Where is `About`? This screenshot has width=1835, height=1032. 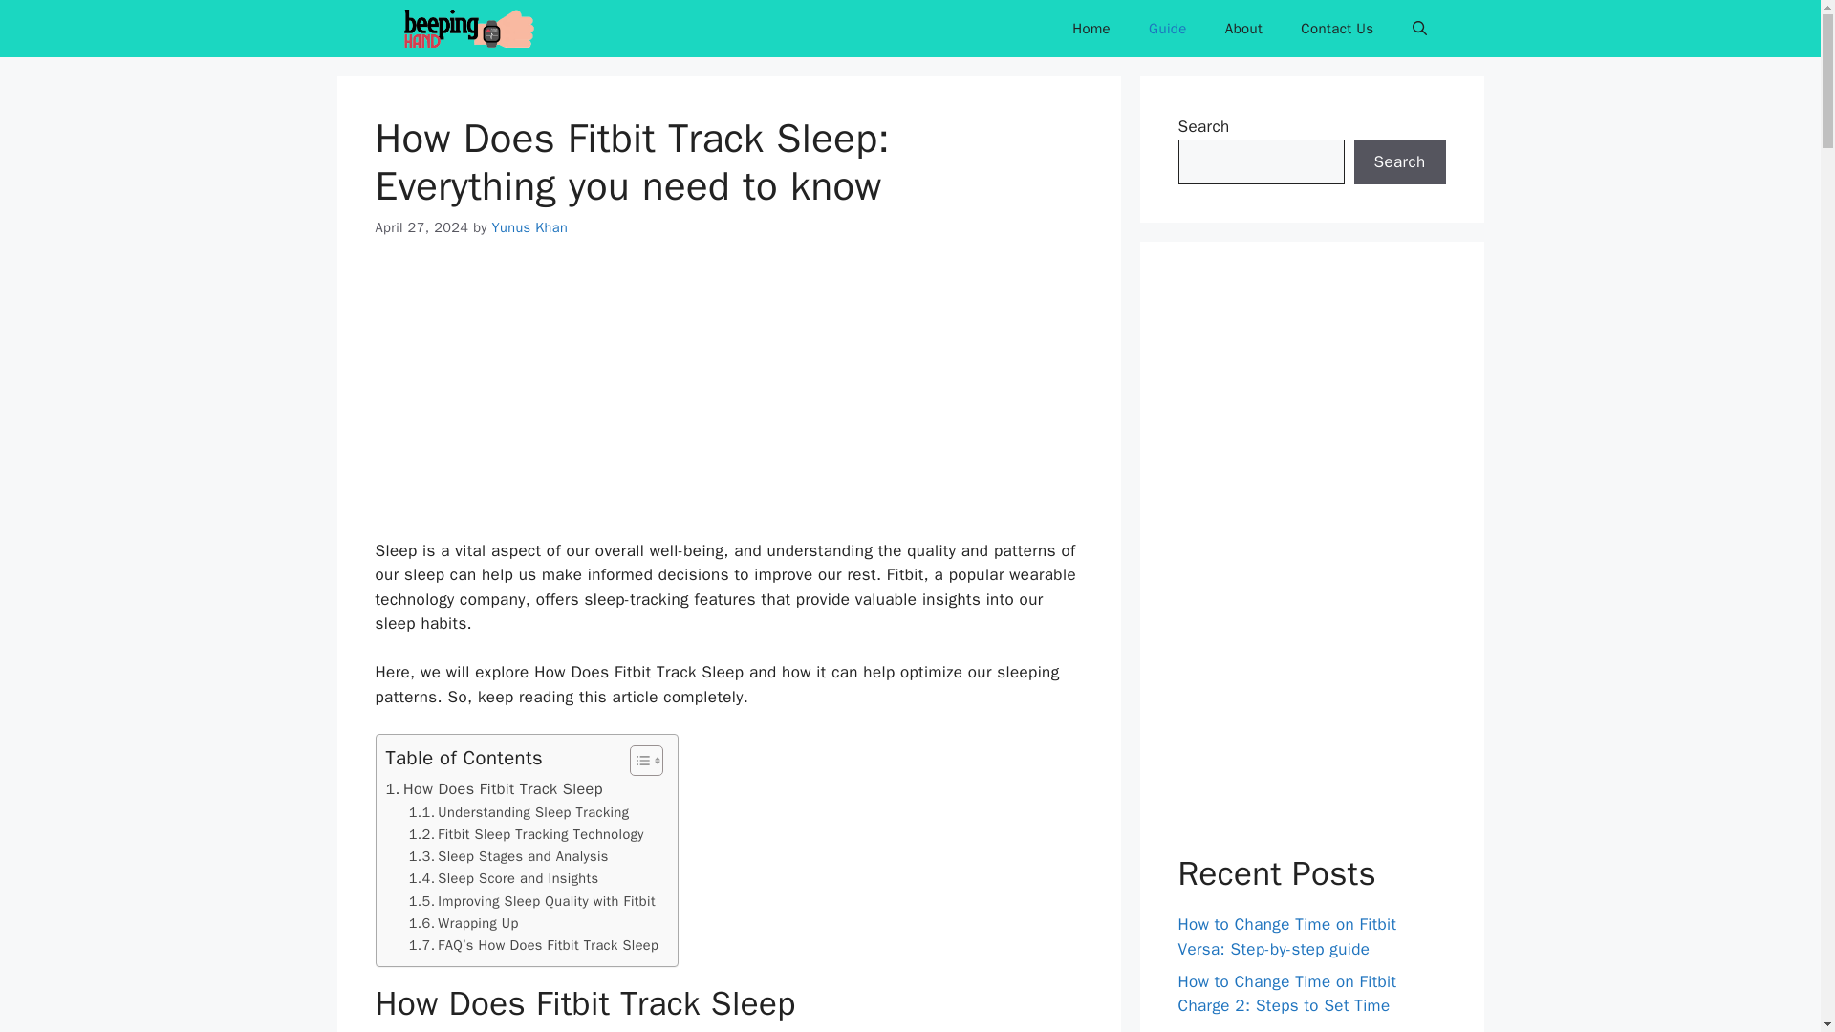
About is located at coordinates (1242, 29).